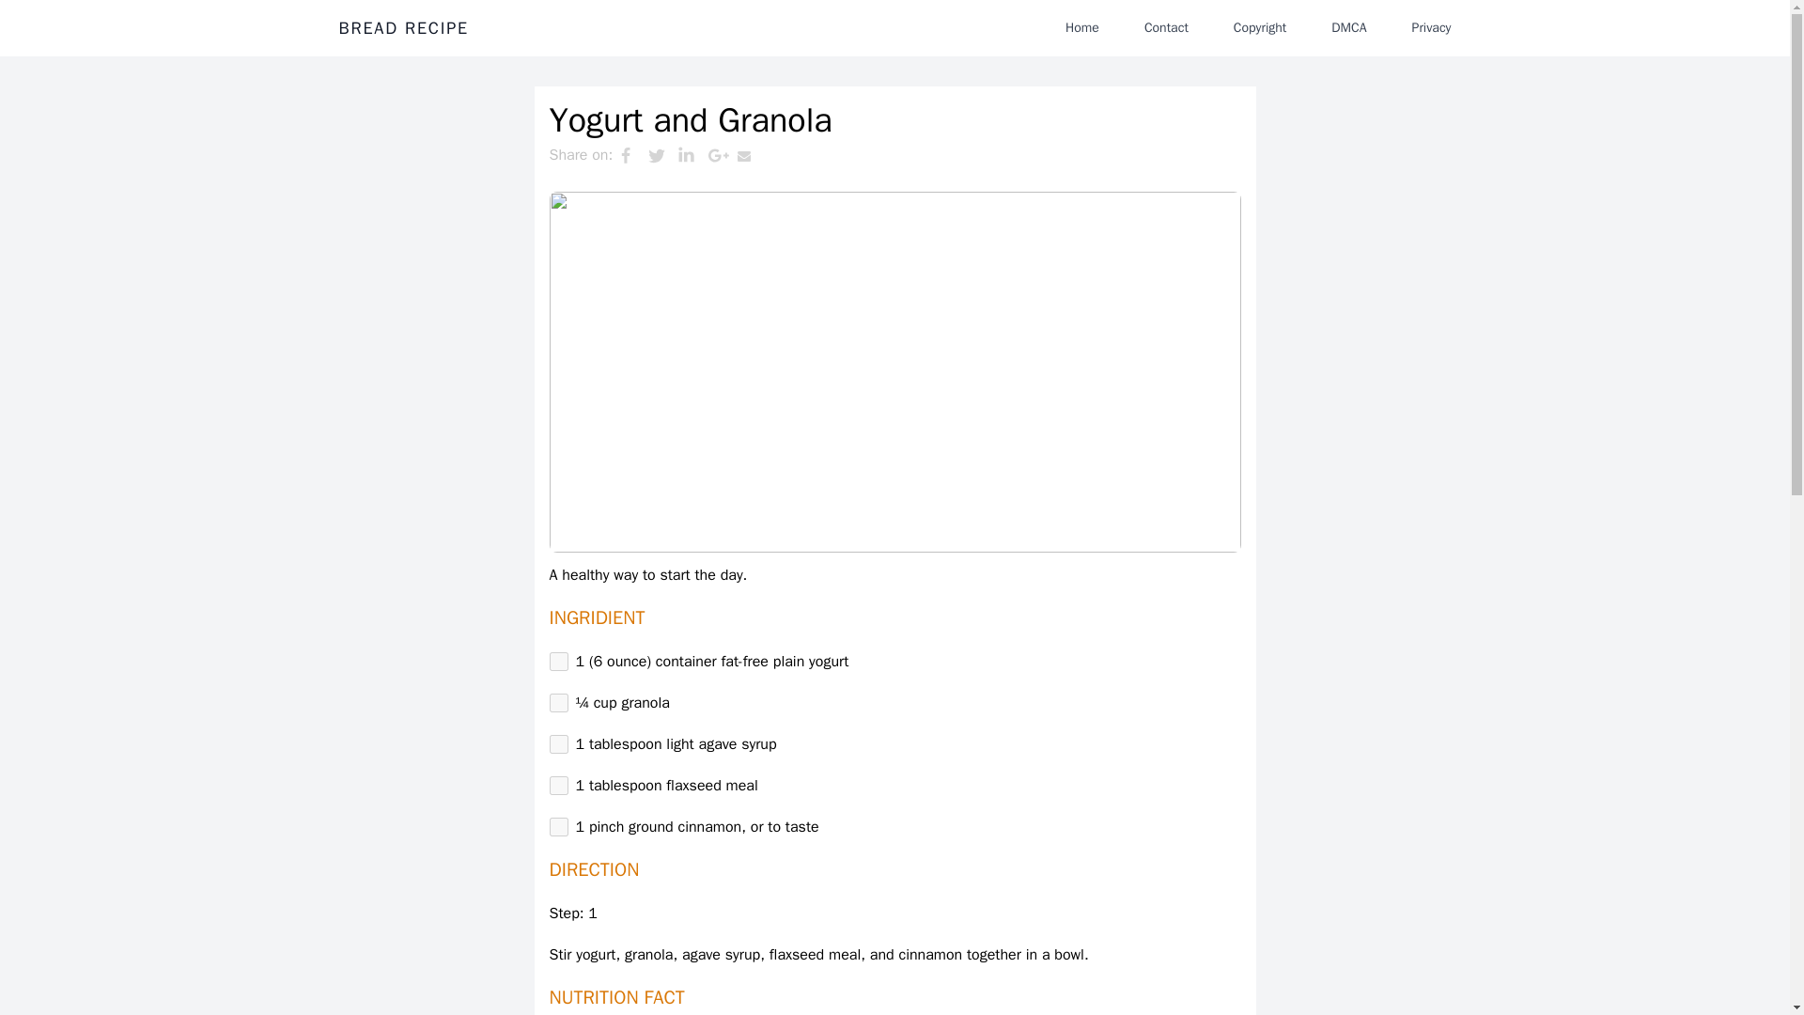  What do you see at coordinates (1431, 27) in the screenshot?
I see `Privacy` at bounding box center [1431, 27].